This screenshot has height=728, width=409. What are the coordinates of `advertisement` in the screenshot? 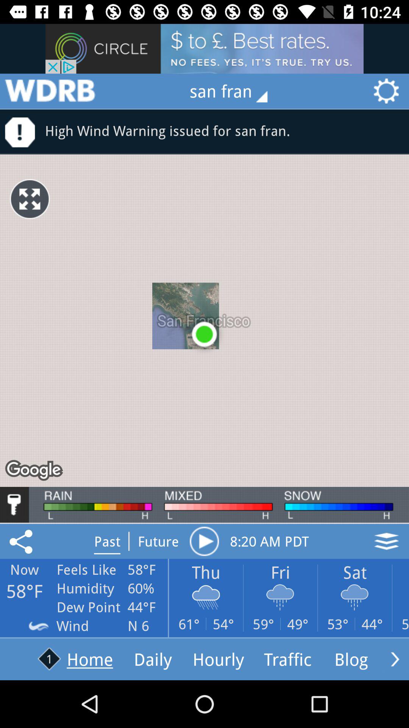 It's located at (204, 49).